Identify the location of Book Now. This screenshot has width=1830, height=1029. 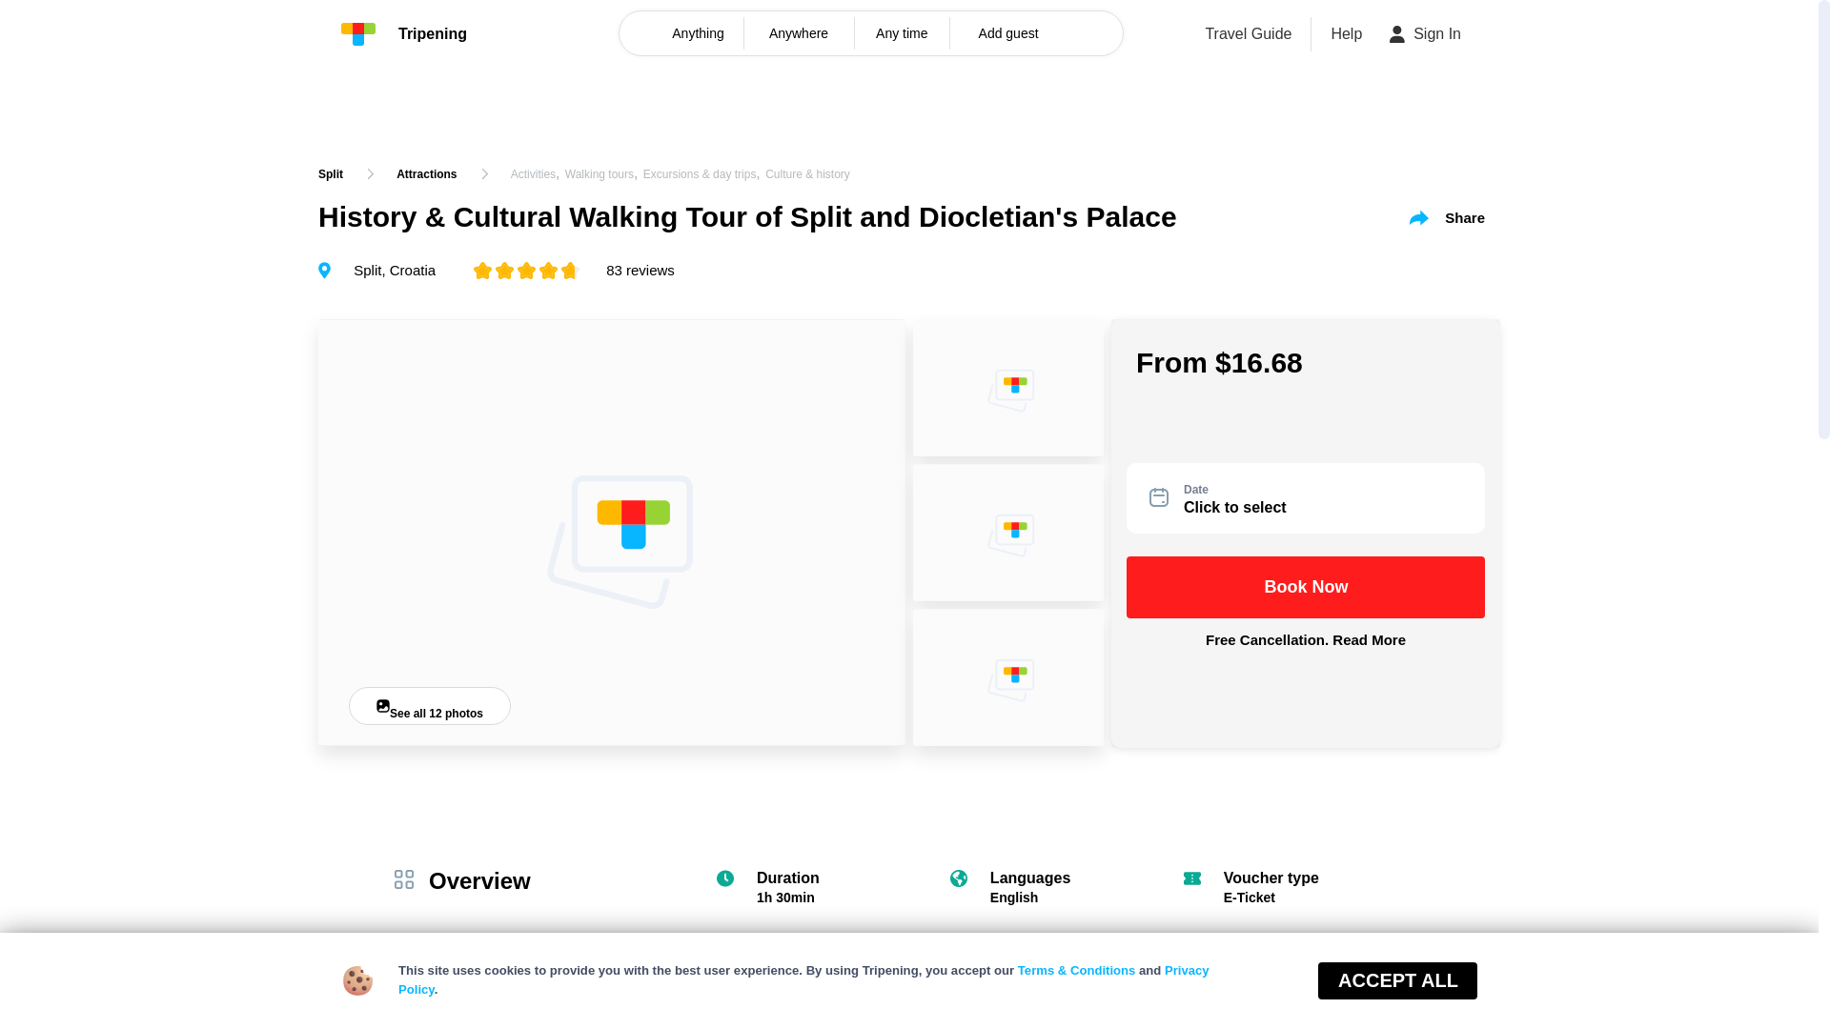
(1399, 982).